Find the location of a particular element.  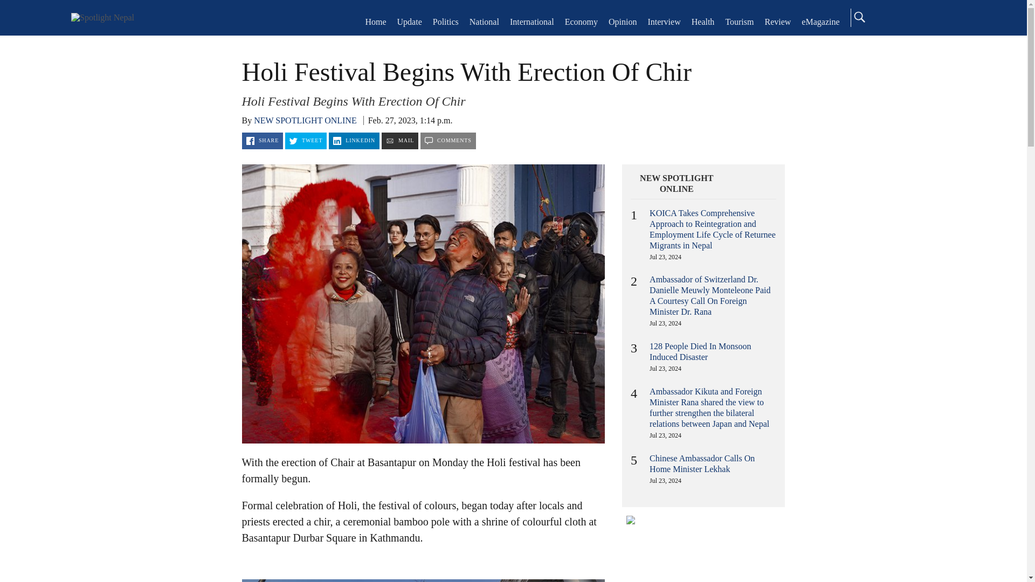

Politics is located at coordinates (445, 22).